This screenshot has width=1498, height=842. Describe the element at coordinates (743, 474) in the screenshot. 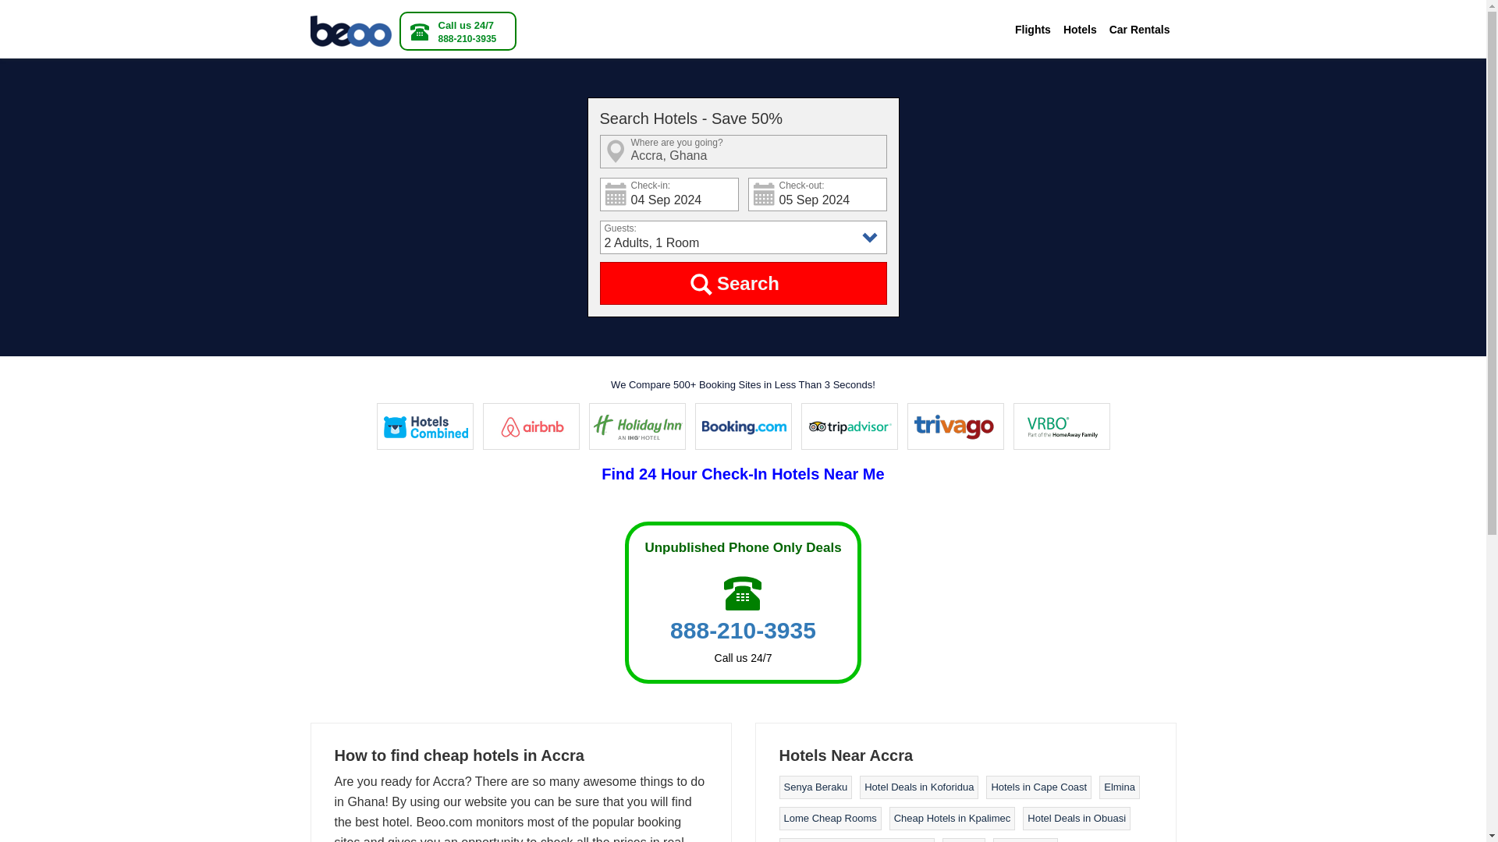

I see `Find 24 Hour Check-In Hotels Near Me` at that location.